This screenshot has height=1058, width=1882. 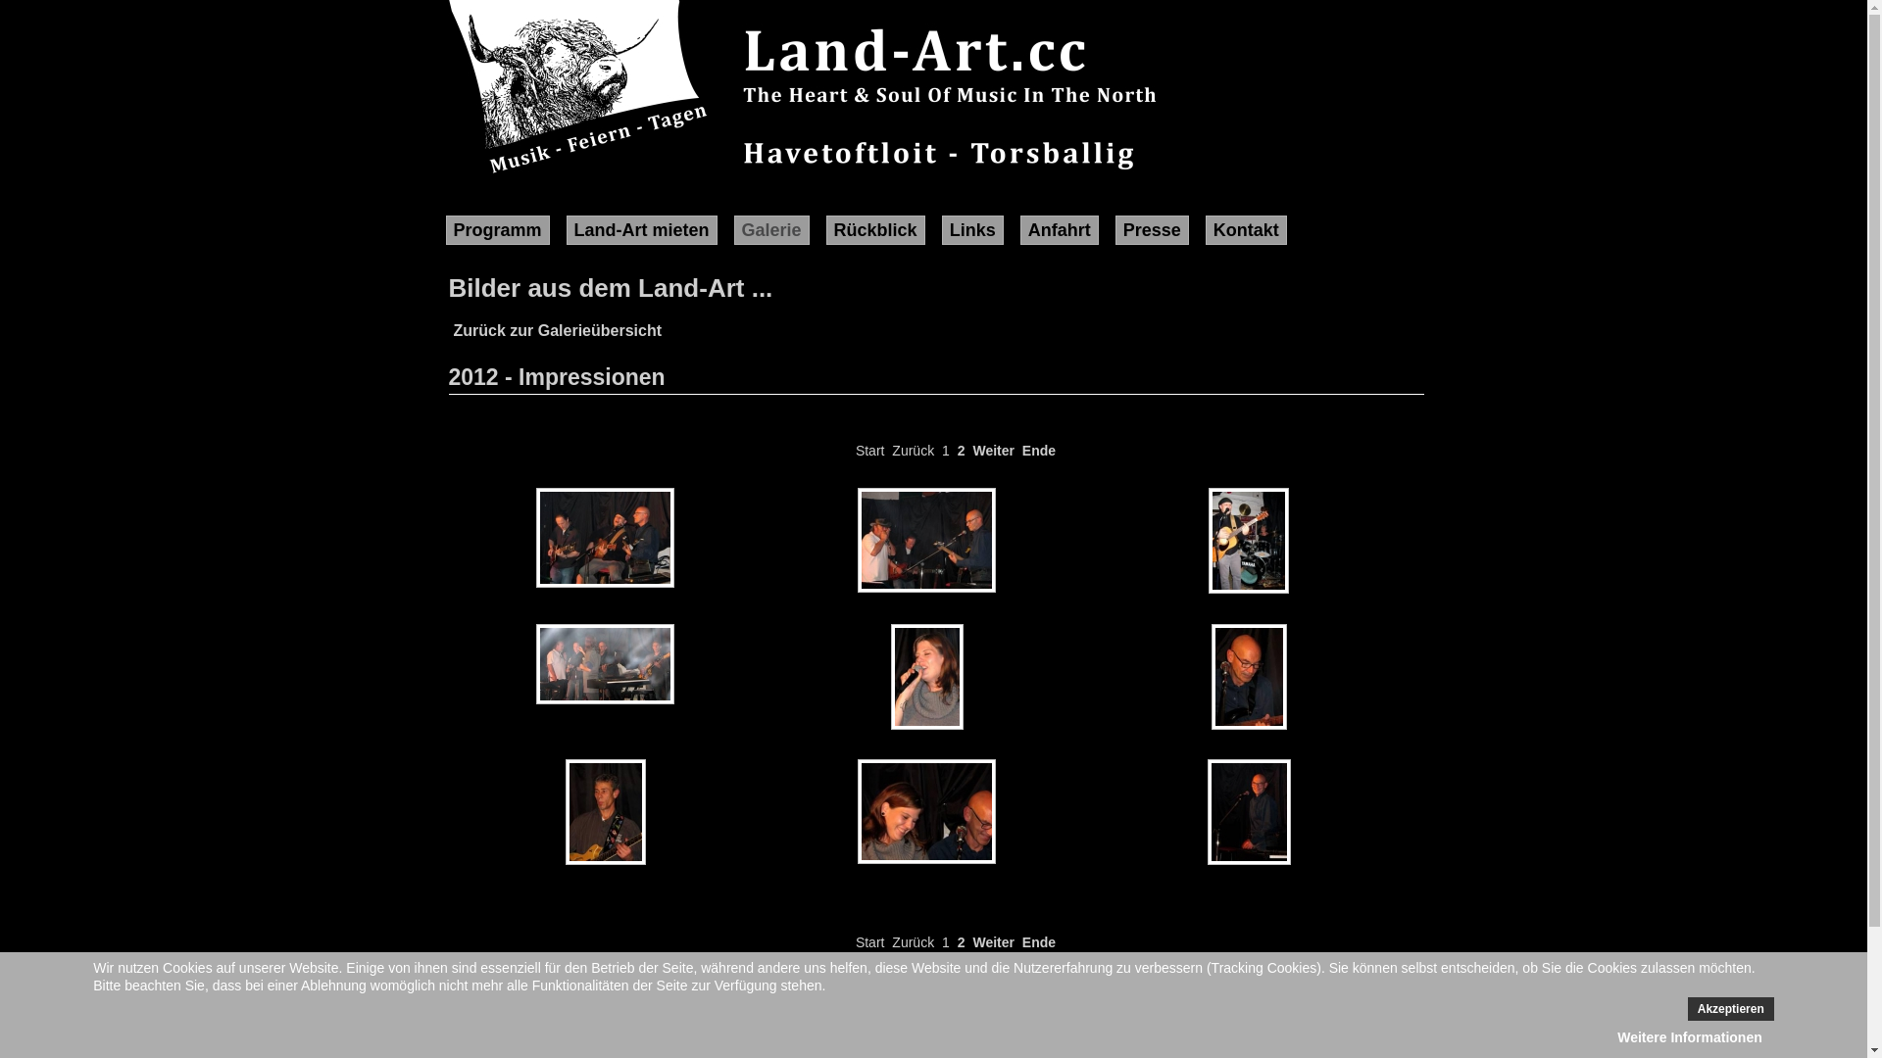 What do you see at coordinates (1039, 451) in the screenshot?
I see `Ende` at bounding box center [1039, 451].